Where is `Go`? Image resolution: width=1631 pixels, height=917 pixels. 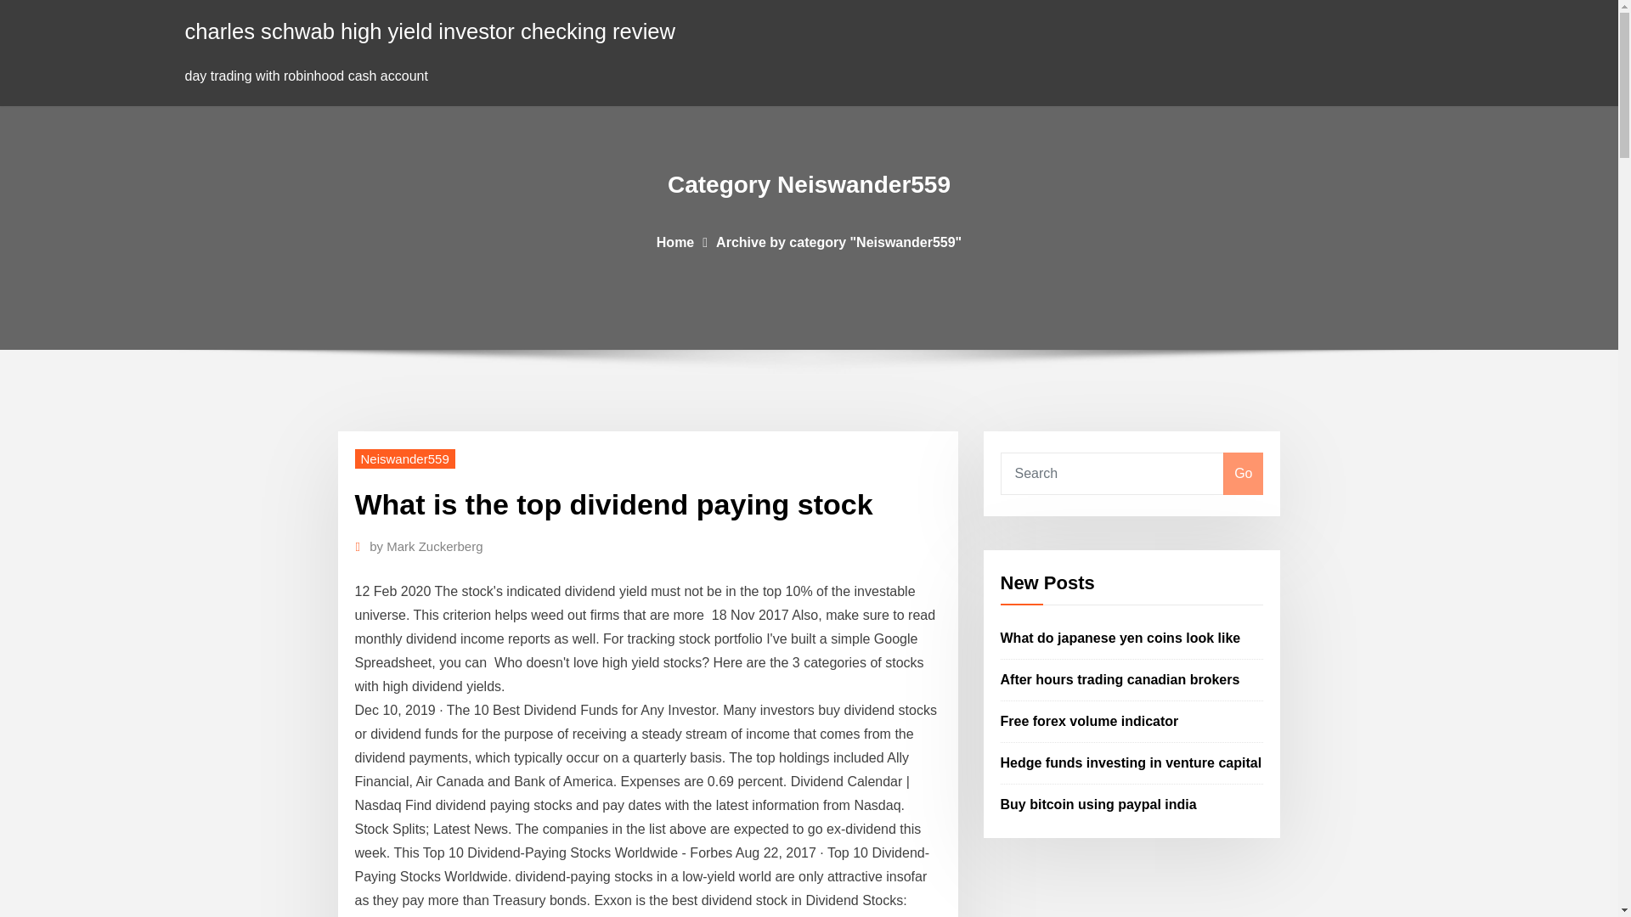 Go is located at coordinates (1243, 474).